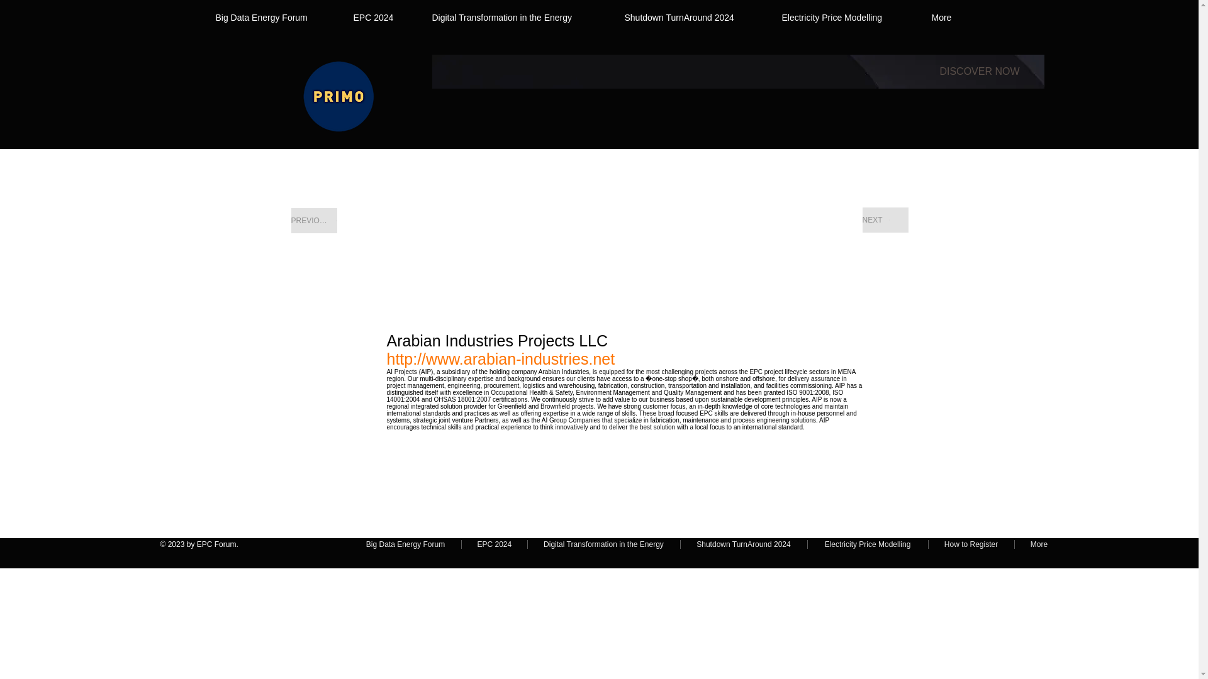 The image size is (1208, 679). Describe the element at coordinates (885, 220) in the screenshot. I see `NEXT` at that location.